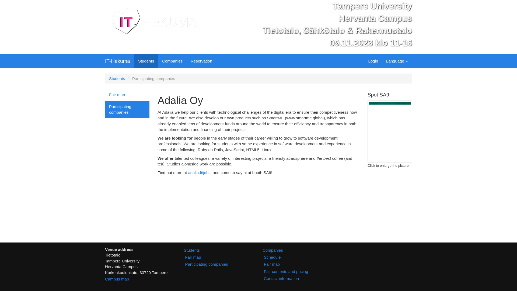  I want to click on Participating companies, so click(127, 109).